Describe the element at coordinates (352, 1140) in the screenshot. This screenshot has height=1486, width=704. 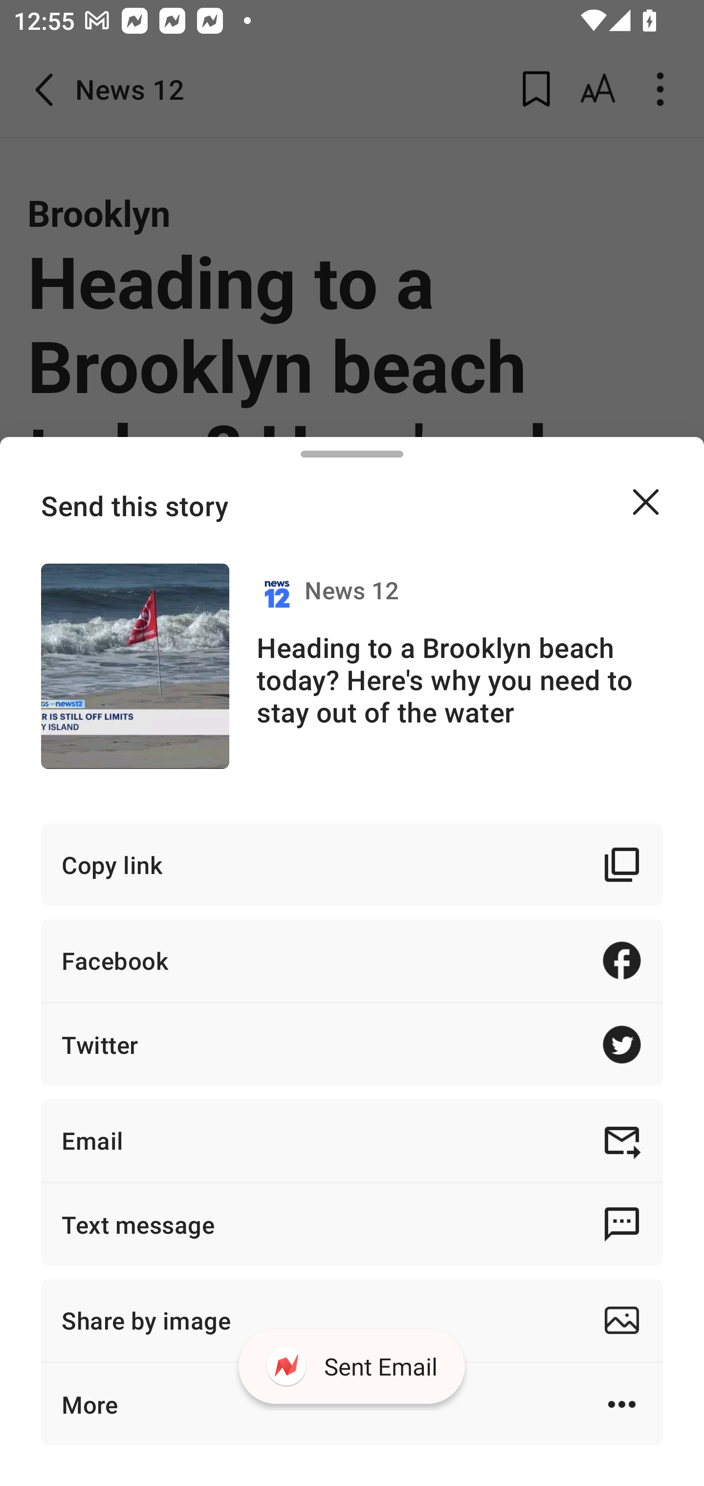
I see `Email` at that location.